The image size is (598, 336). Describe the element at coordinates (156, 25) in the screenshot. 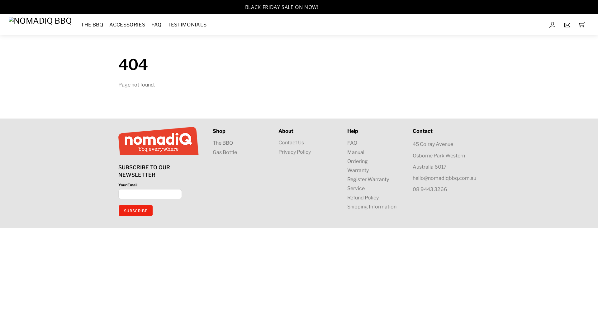

I see `FAQ` at that location.